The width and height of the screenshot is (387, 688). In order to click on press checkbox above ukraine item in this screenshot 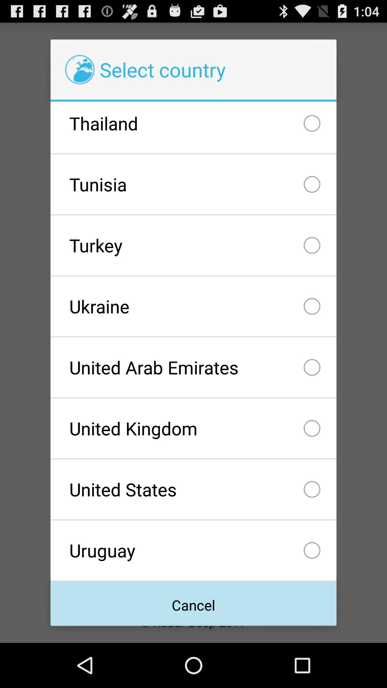, I will do `click(193, 245)`.